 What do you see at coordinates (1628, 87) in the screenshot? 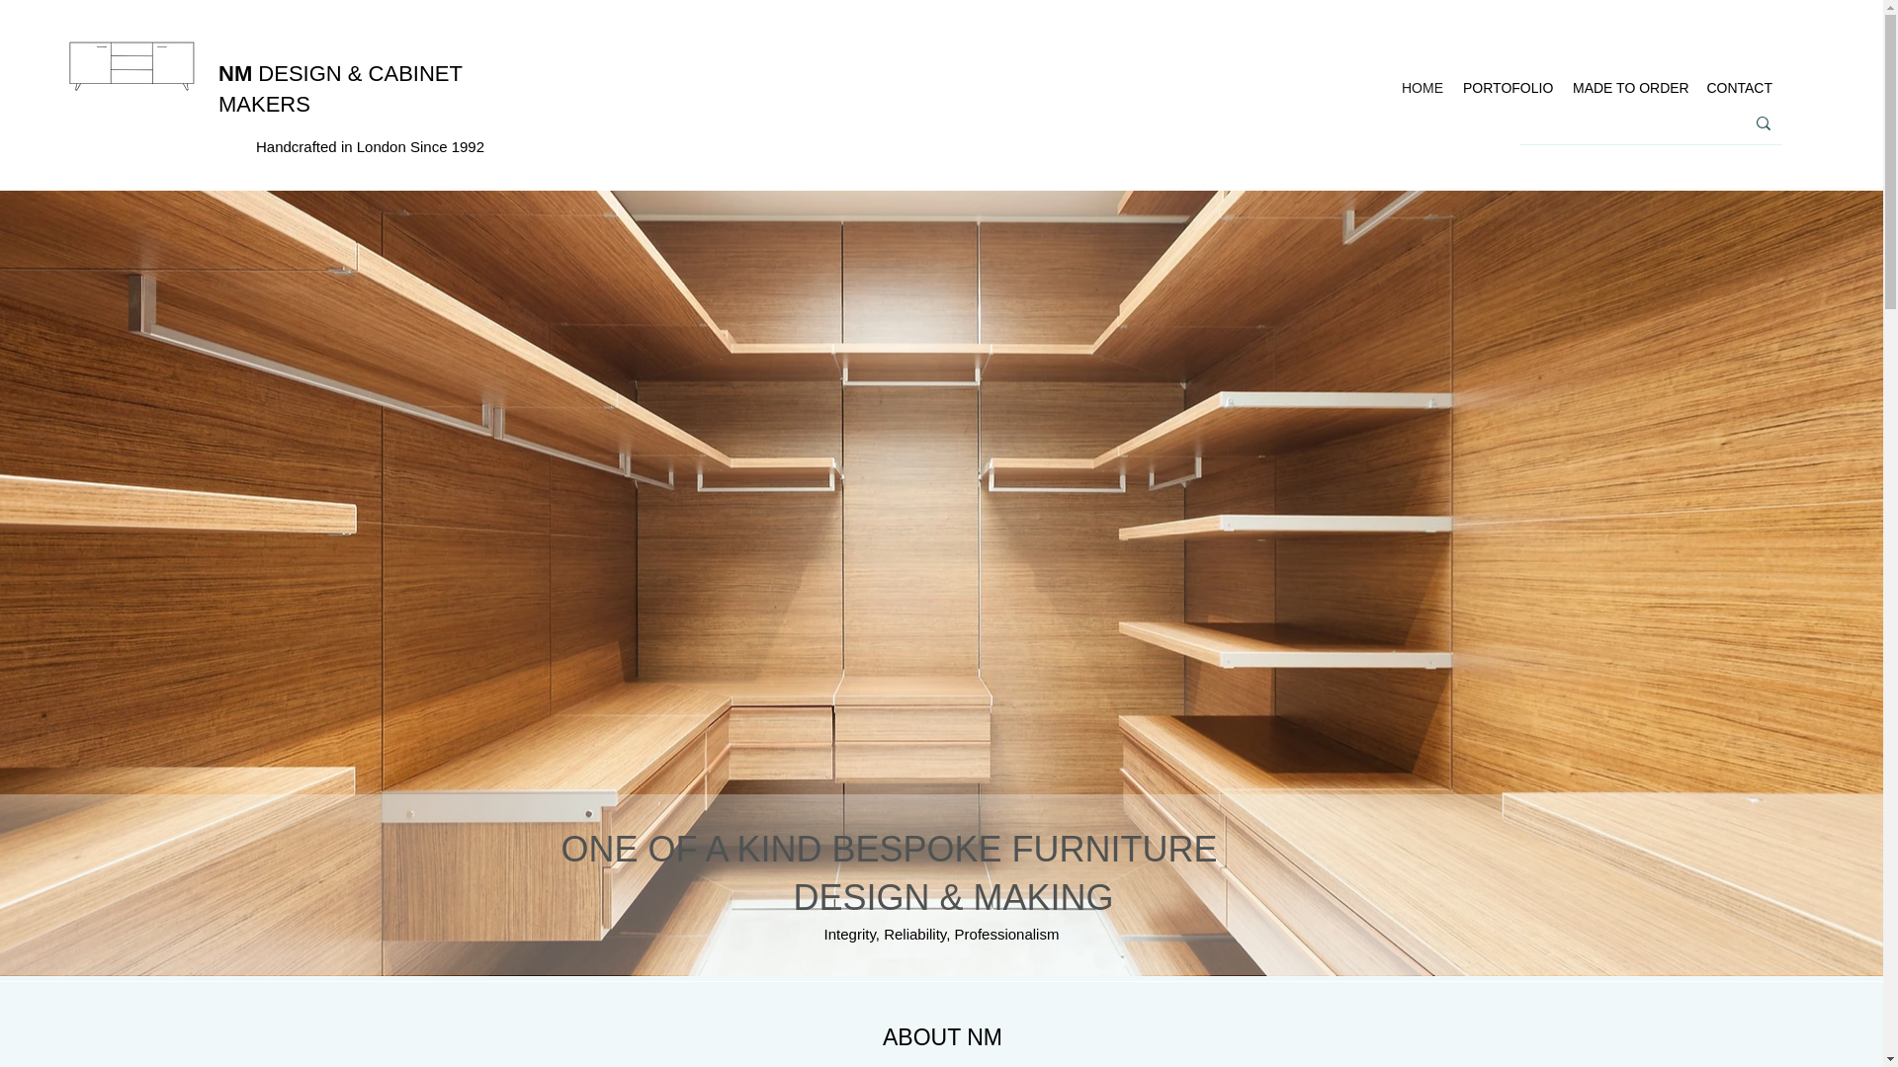
I see `MADE TO ORDER` at bounding box center [1628, 87].